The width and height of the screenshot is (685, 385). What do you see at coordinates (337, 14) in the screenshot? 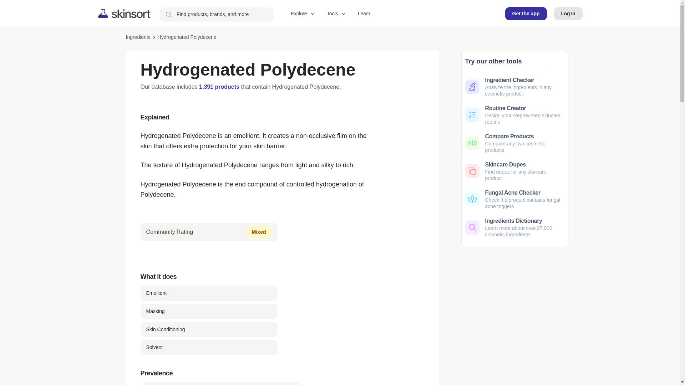
I see `Tools` at bounding box center [337, 14].